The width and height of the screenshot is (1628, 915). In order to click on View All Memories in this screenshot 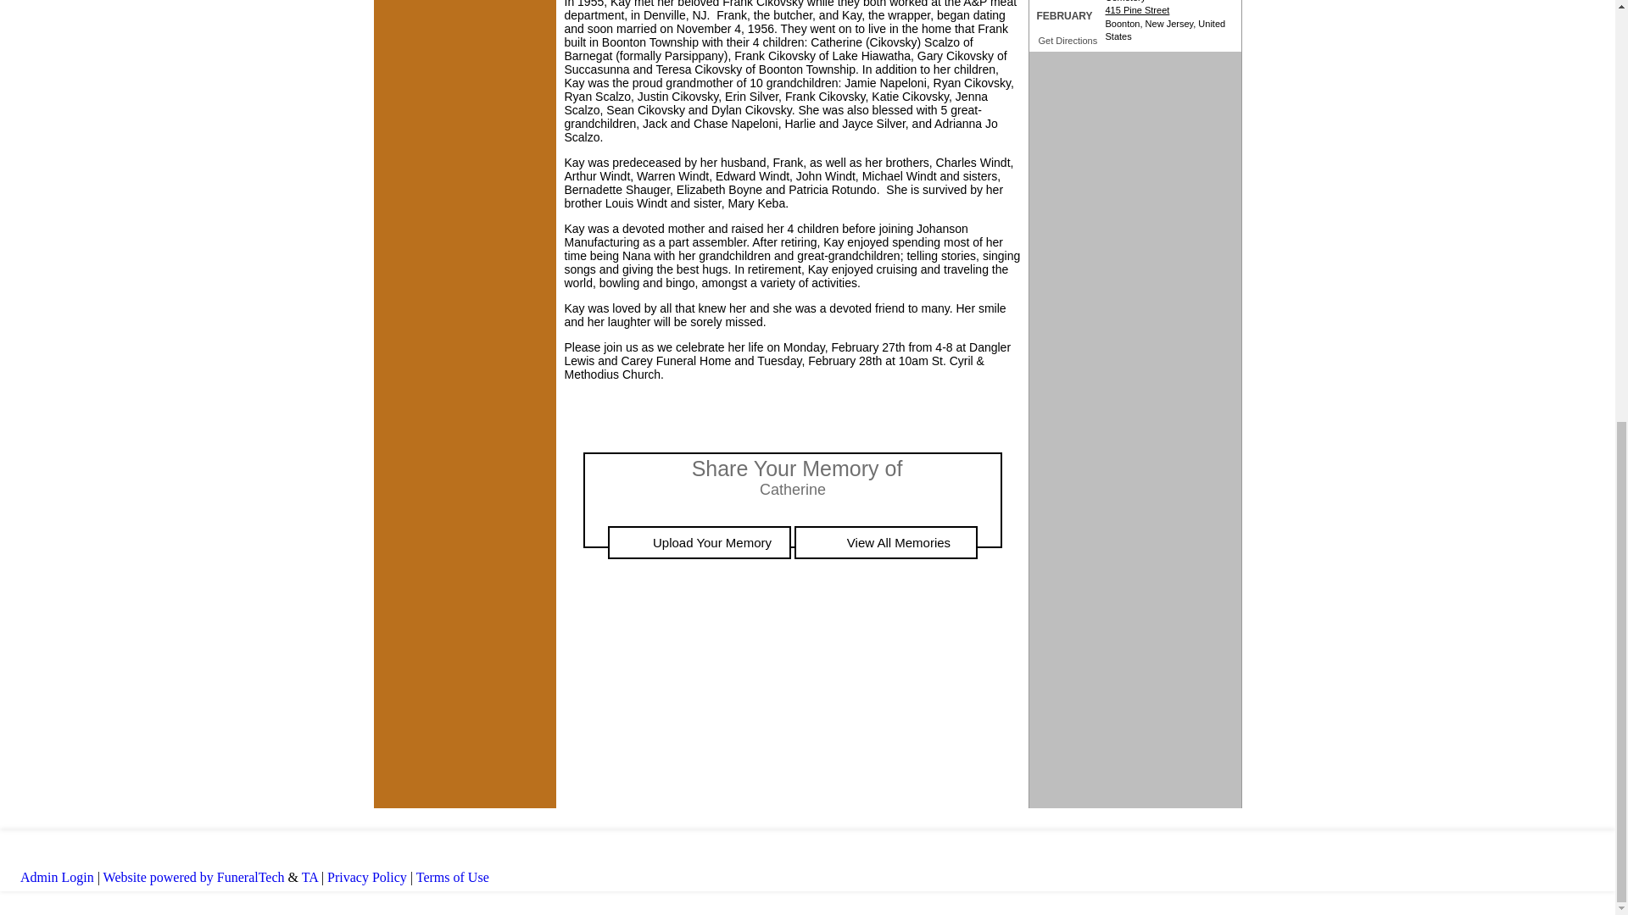, I will do `click(885, 542)`.